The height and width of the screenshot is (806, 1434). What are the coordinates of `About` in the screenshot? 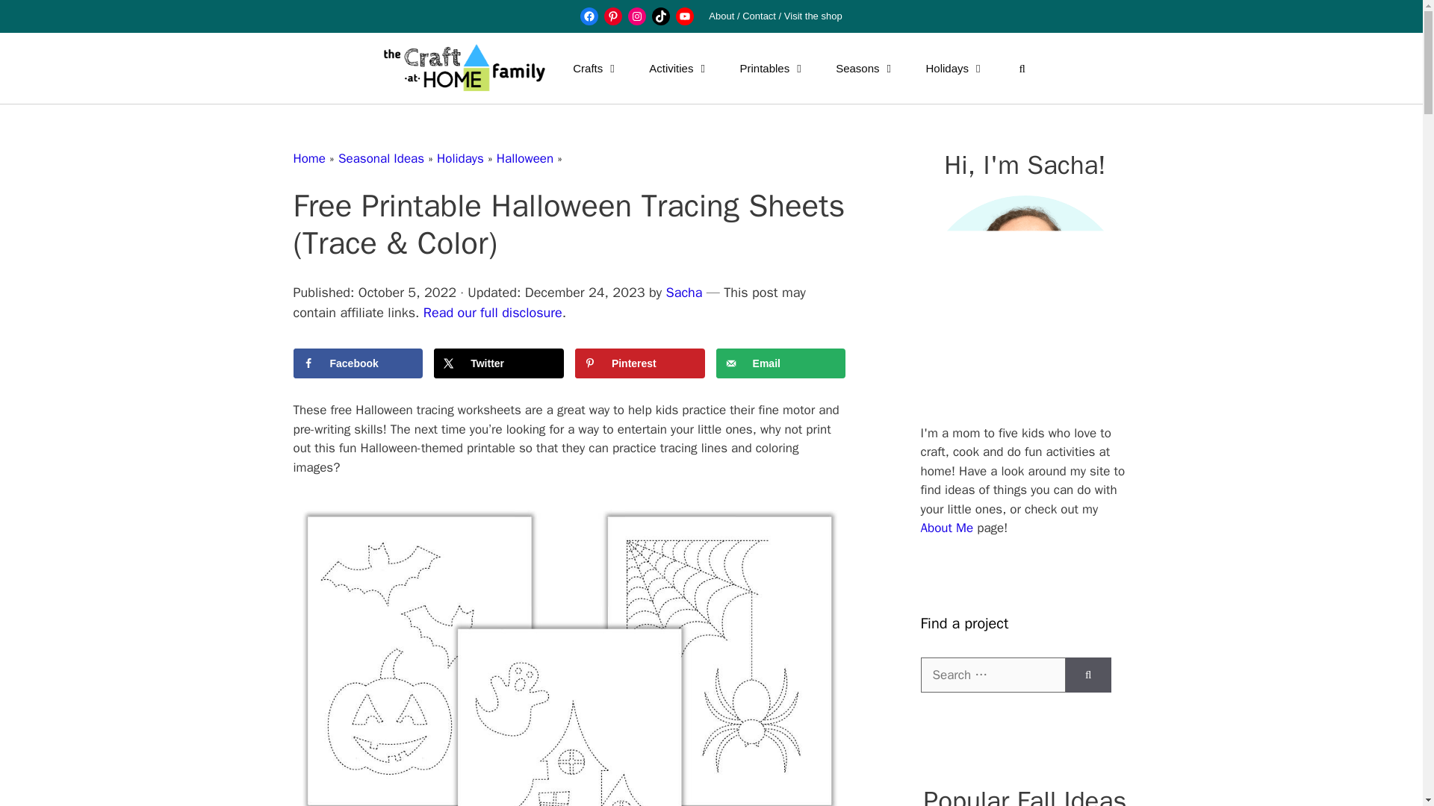 It's located at (721, 16).